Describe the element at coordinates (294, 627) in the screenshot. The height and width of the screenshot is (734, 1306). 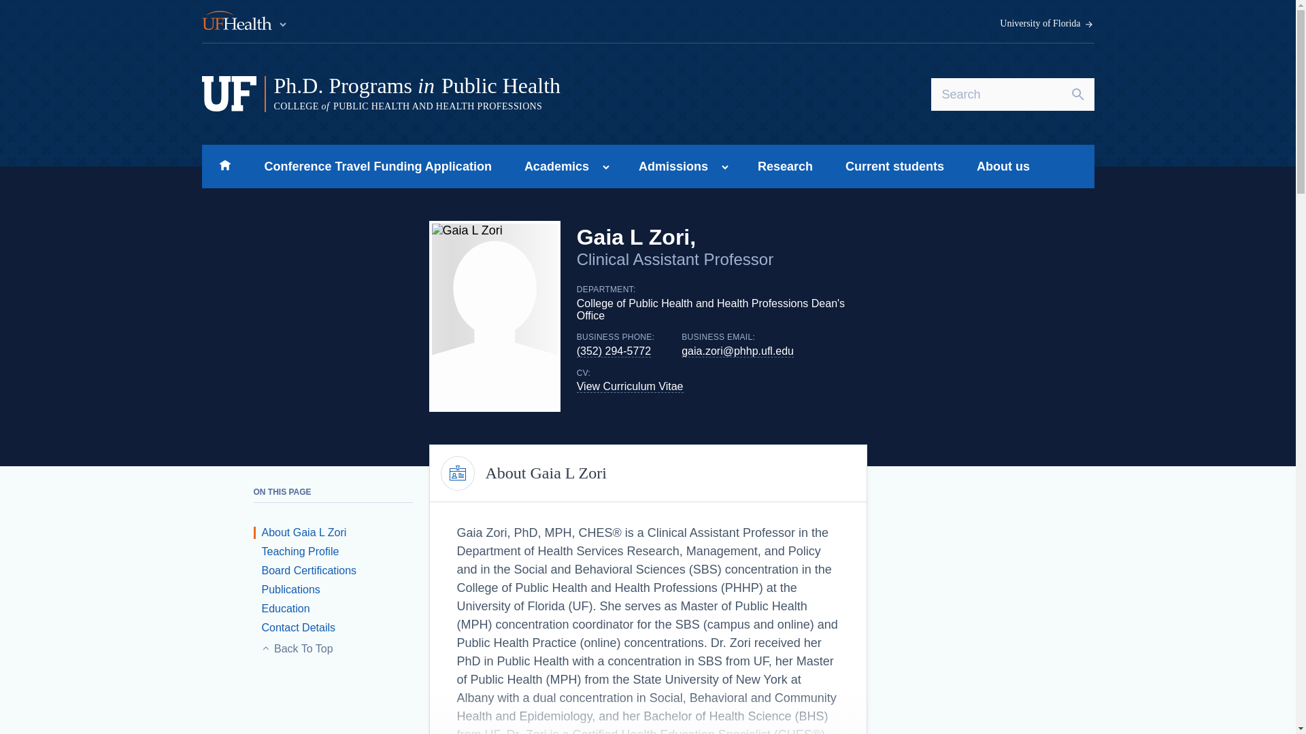
I see `Contact Details` at that location.